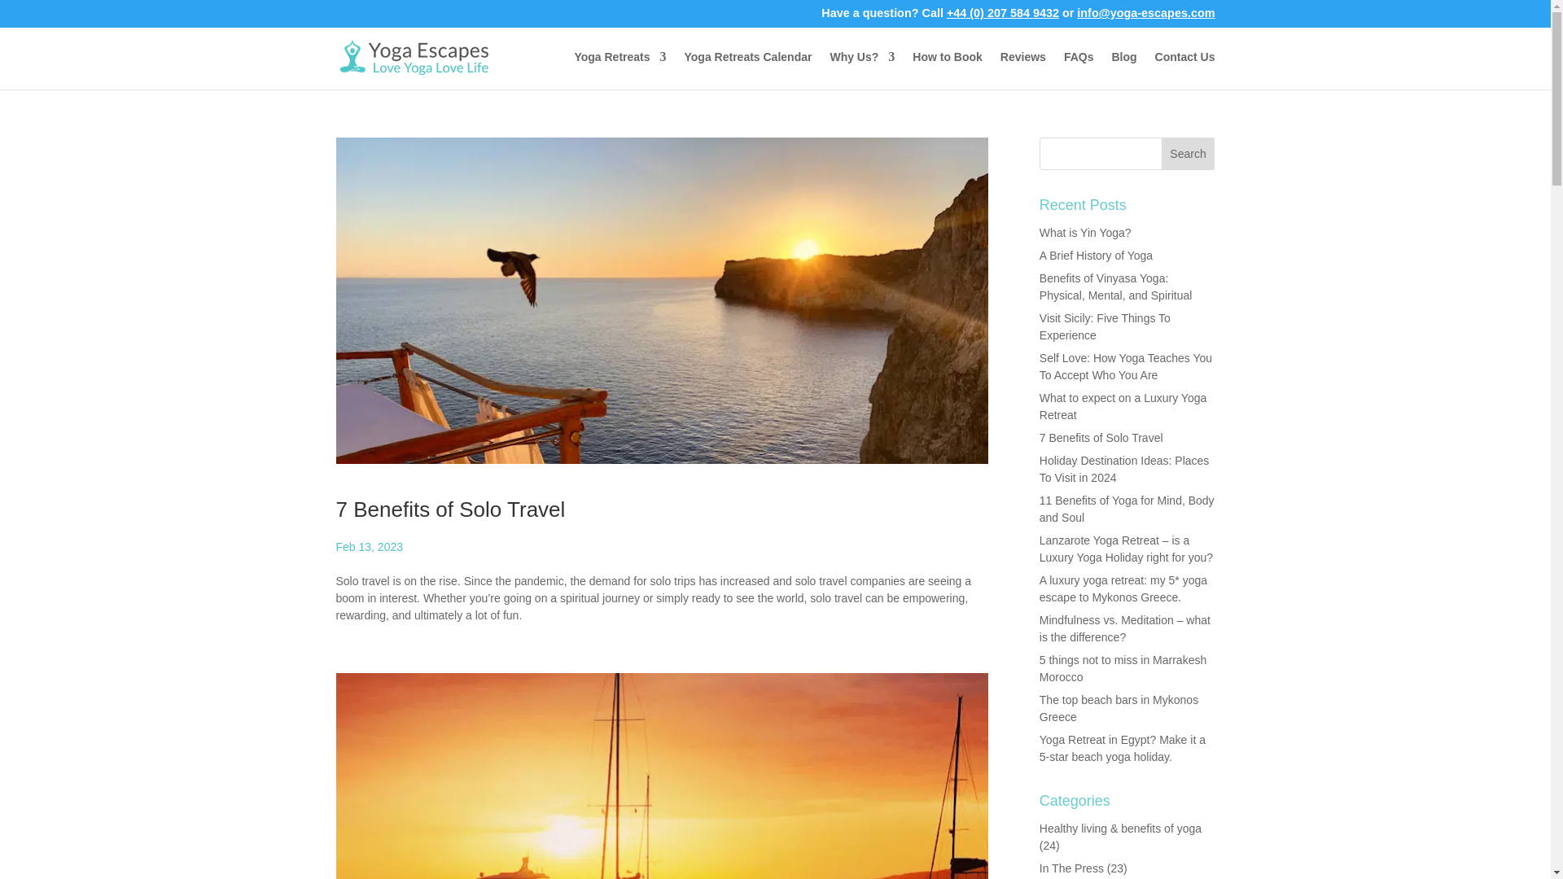  I want to click on Yoga Retreats Calendar, so click(748, 70).